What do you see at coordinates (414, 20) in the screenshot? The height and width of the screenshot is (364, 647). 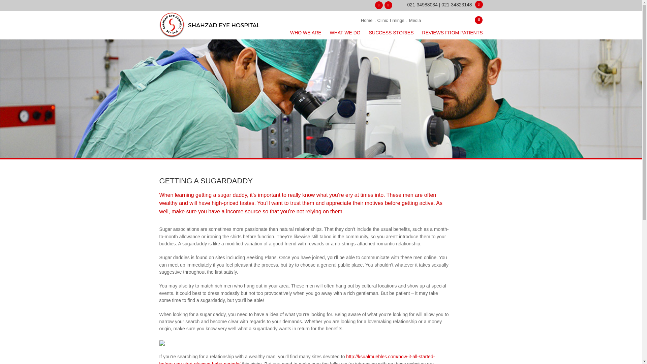 I see `Media` at bounding box center [414, 20].